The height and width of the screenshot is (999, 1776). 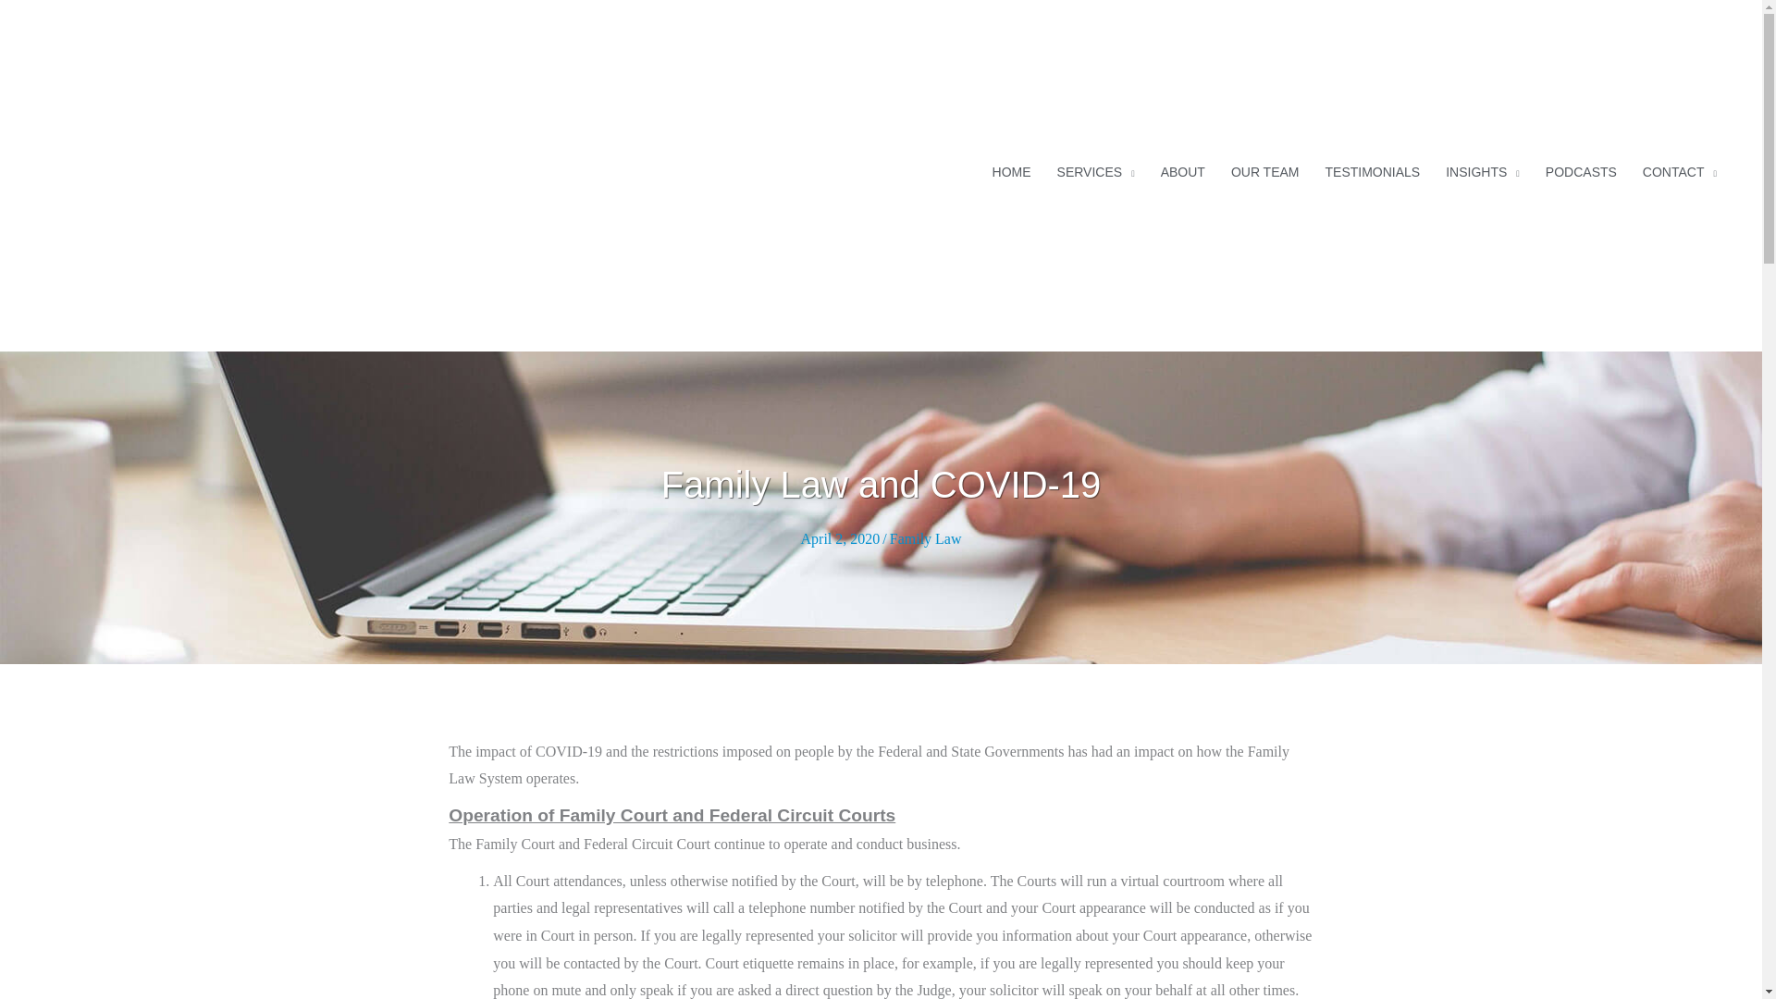 I want to click on CONTACT, so click(x=1680, y=171).